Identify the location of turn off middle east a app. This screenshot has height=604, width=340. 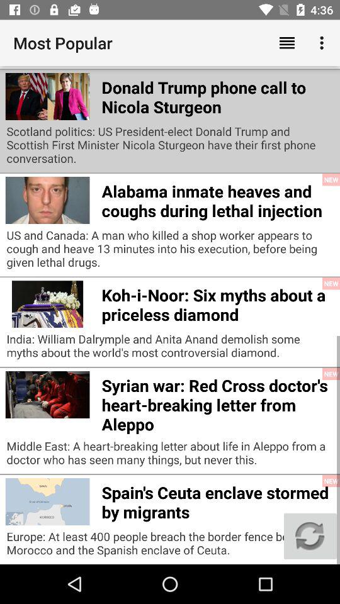
(170, 456).